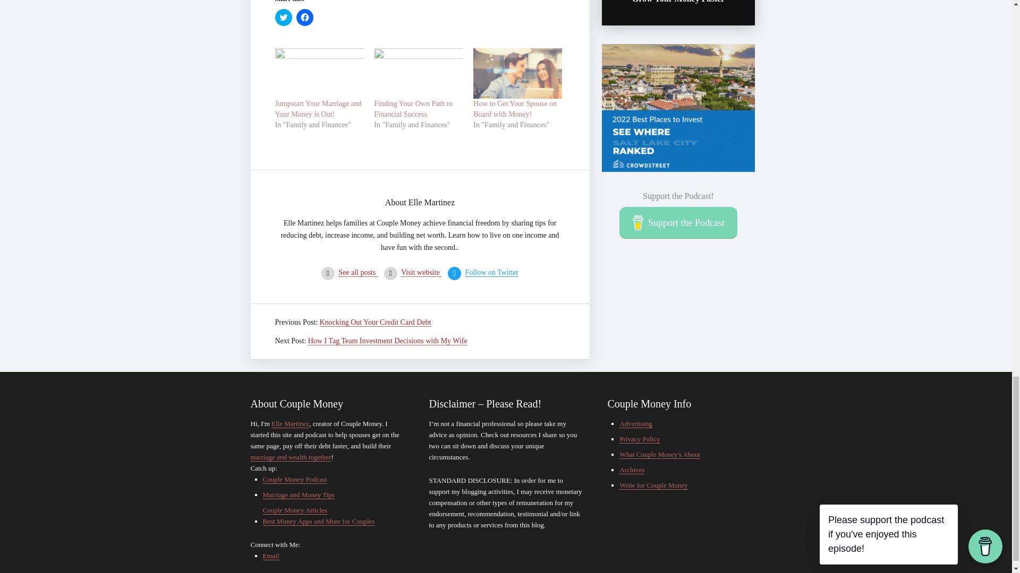 This screenshot has width=1020, height=573. What do you see at coordinates (376, 323) in the screenshot?
I see `Knocking Out Your Credit Card Debt` at bounding box center [376, 323].